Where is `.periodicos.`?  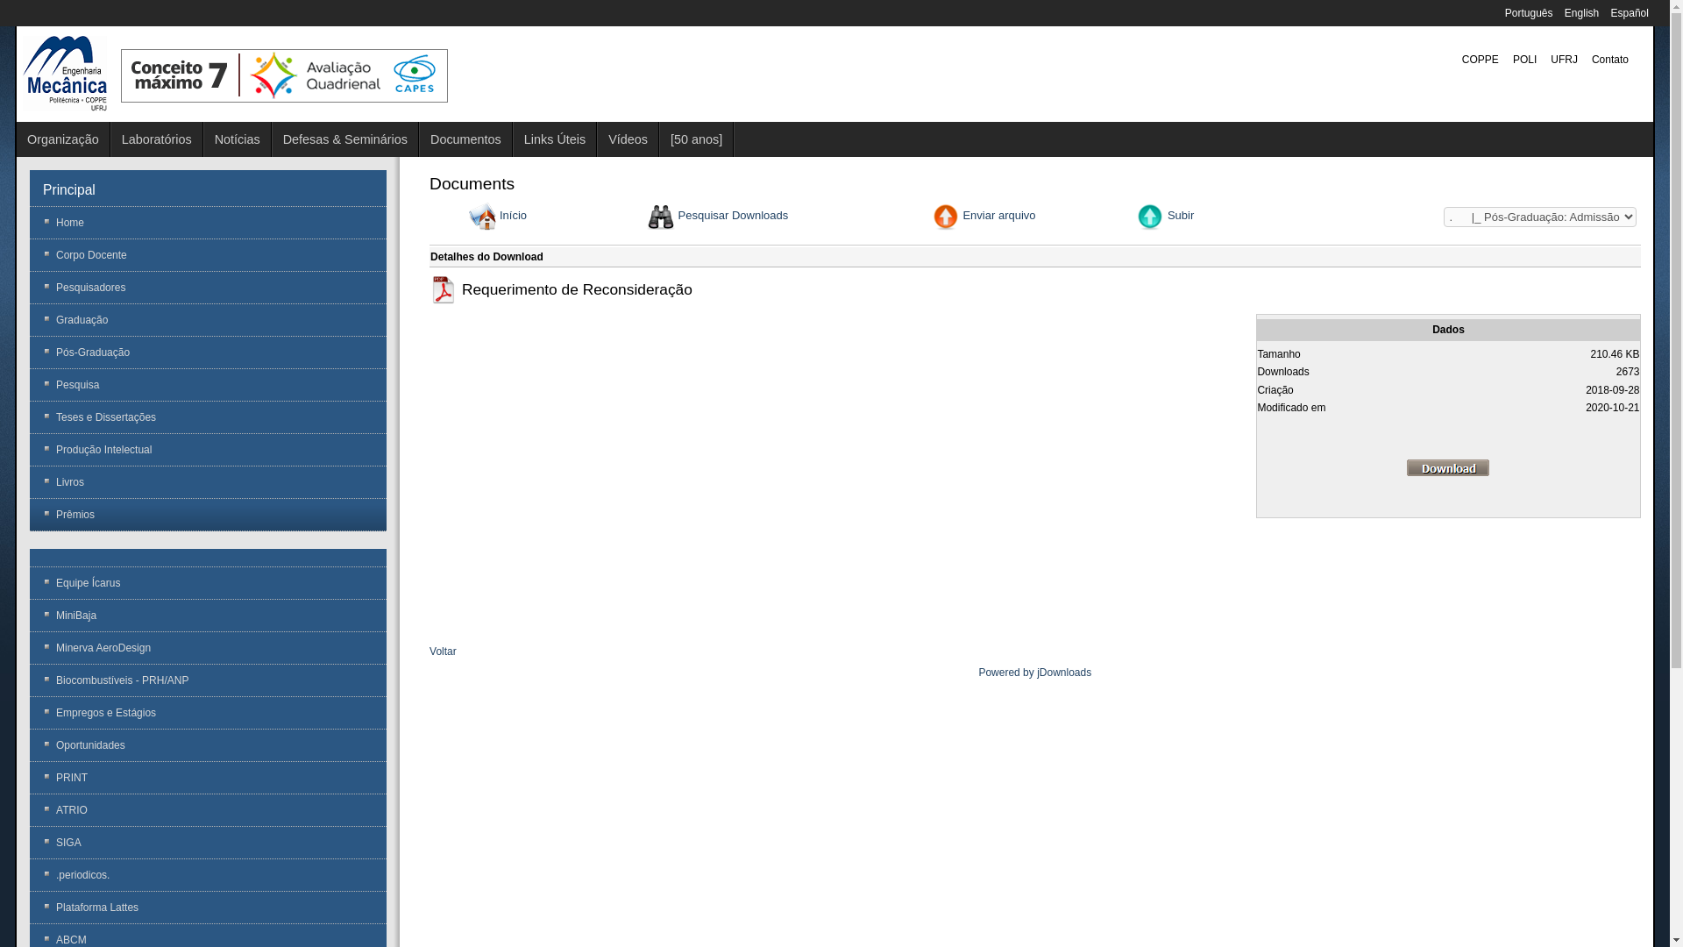
.periodicos. is located at coordinates (209, 875).